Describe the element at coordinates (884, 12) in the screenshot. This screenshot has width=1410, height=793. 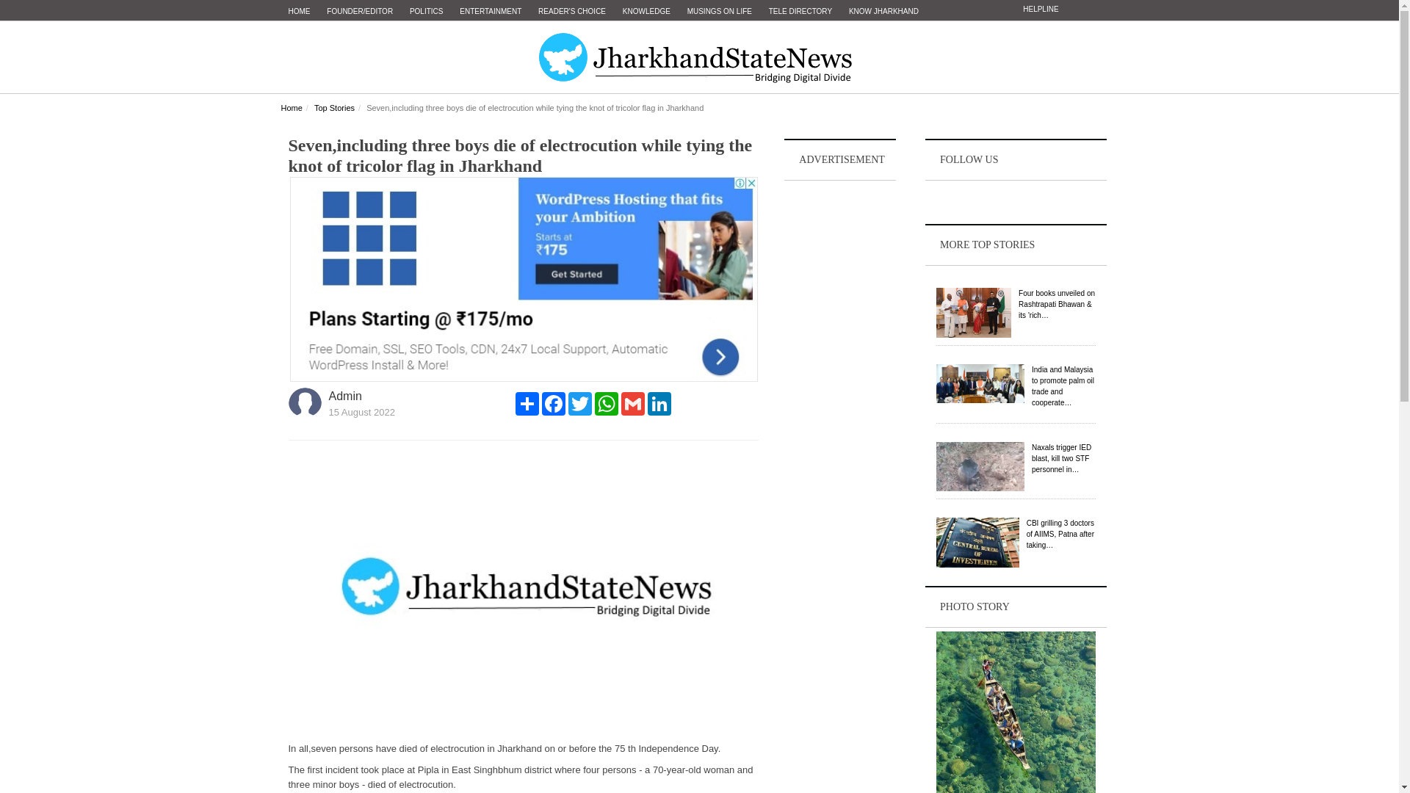
I see `KNOW JHARKHAND` at that location.